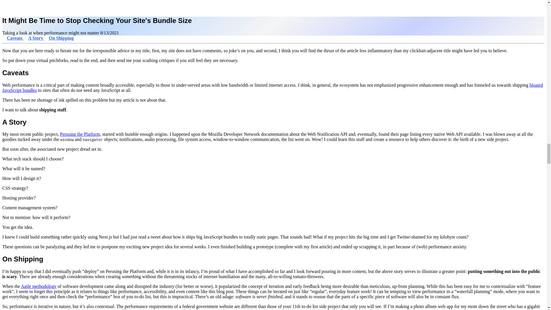 The height and width of the screenshot is (310, 551). Describe the element at coordinates (61, 38) in the screenshot. I see `On Shipping` at that location.